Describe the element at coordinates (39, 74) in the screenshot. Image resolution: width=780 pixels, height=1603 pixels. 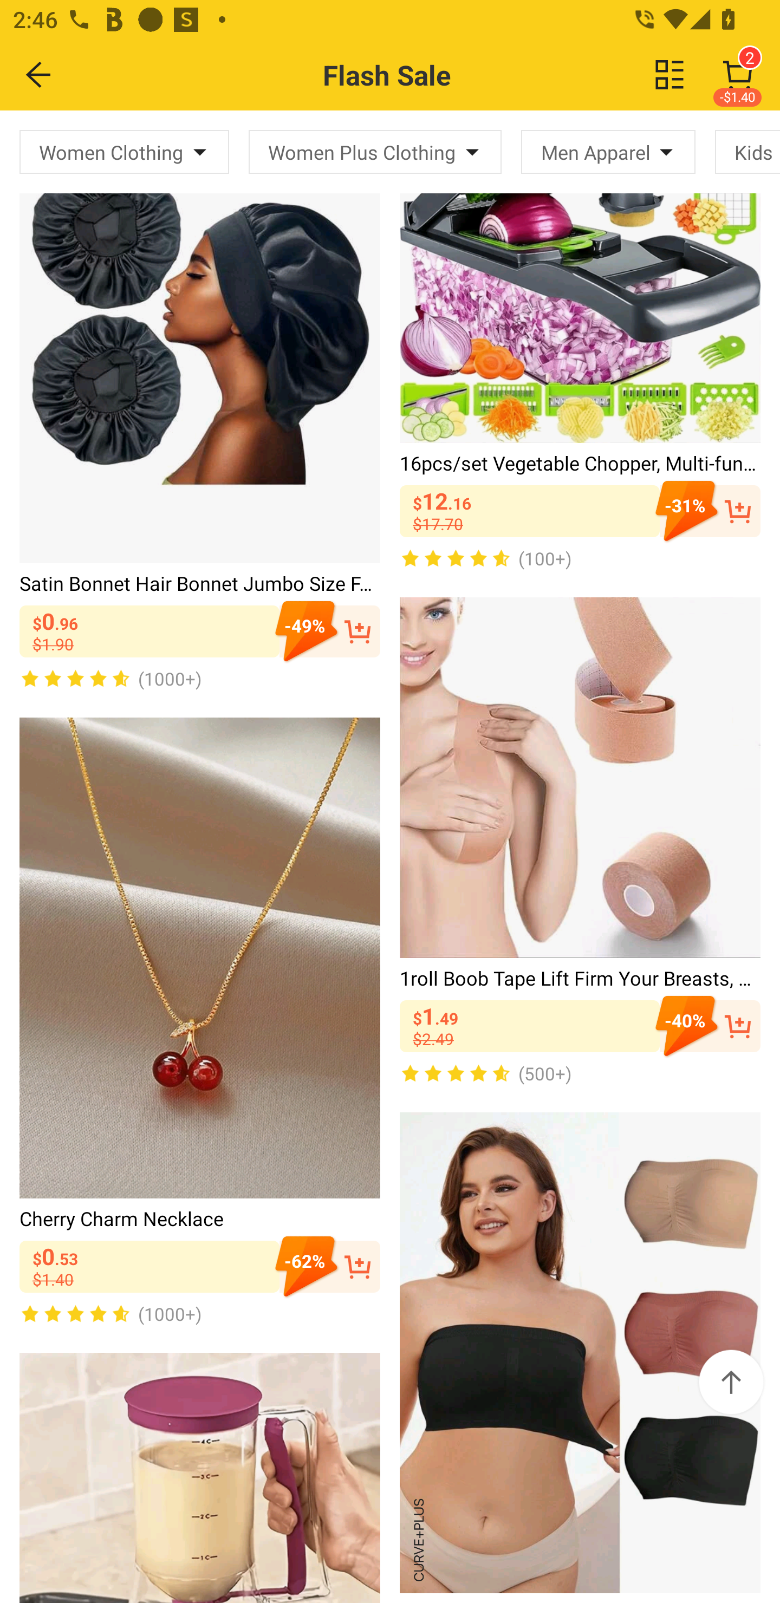
I see `BACK` at that location.